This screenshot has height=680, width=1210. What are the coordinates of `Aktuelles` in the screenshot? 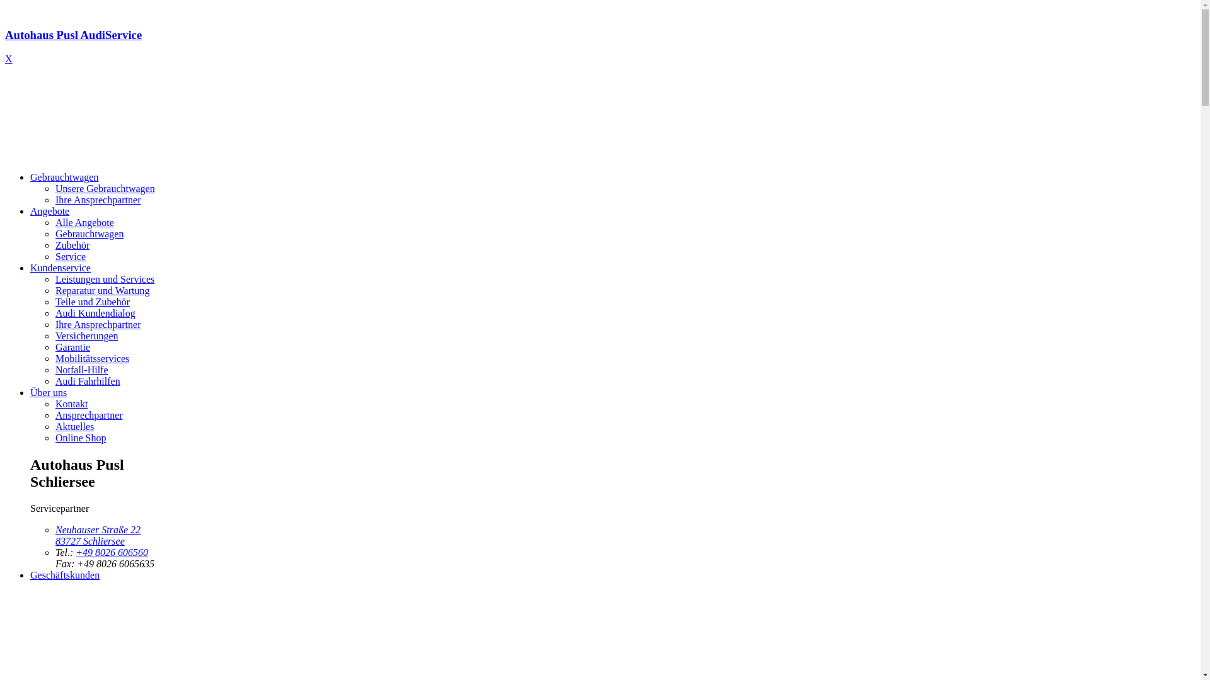 It's located at (74, 427).